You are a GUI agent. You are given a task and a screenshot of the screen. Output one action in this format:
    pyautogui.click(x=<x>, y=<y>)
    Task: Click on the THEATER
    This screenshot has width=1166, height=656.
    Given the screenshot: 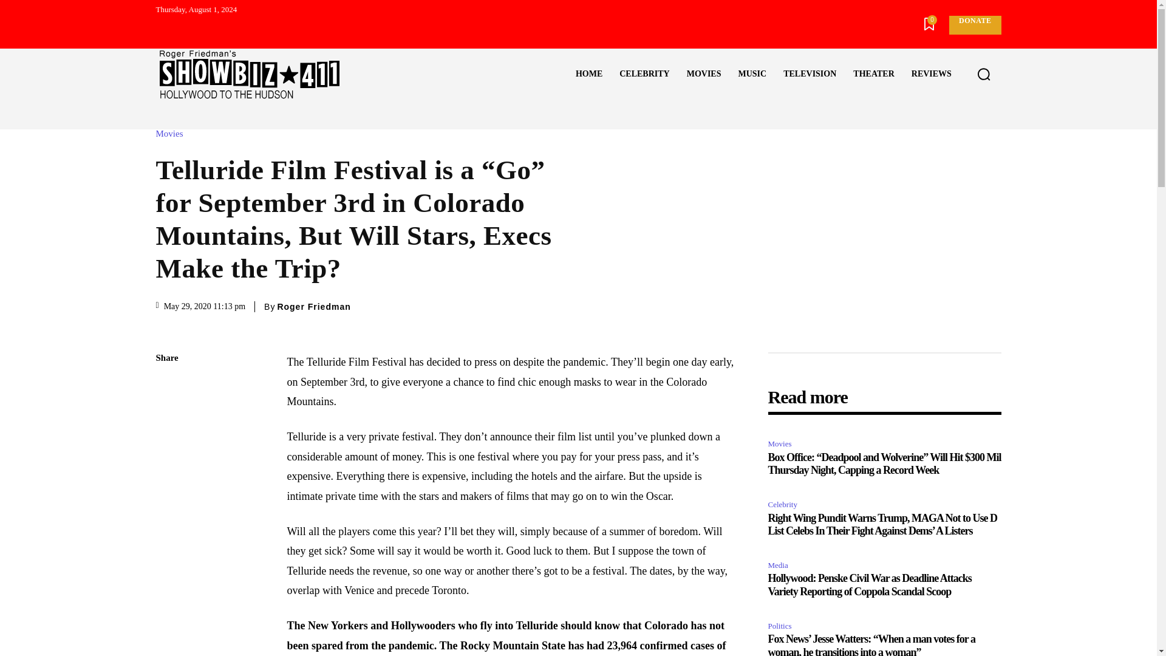 What is the action you would take?
    pyautogui.click(x=873, y=74)
    